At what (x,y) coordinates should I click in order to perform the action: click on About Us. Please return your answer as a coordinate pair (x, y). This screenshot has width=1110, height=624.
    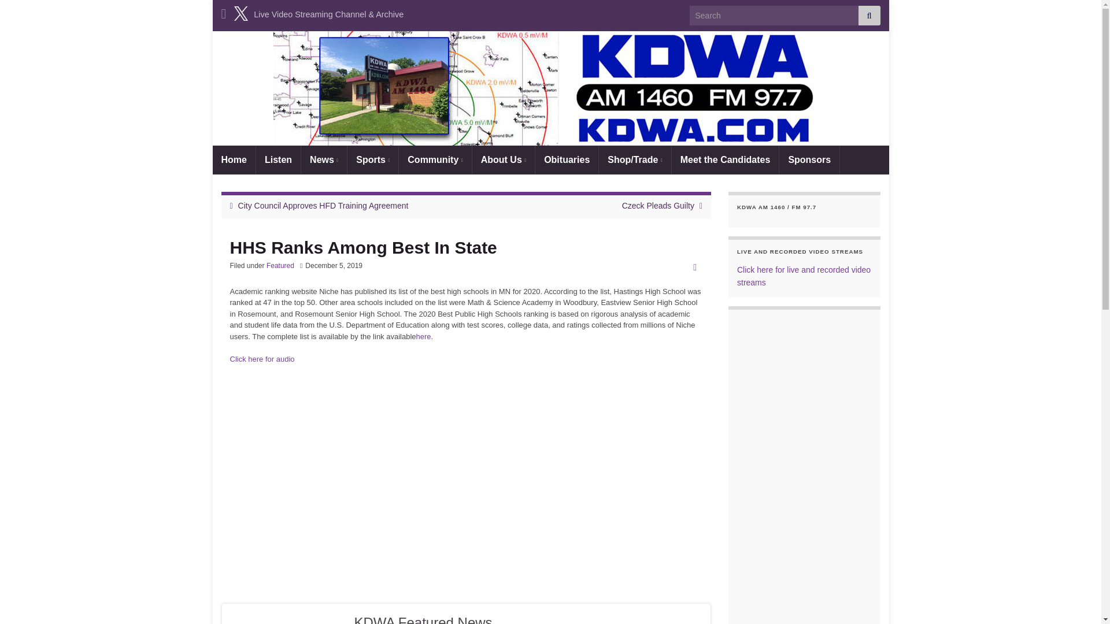
    Looking at the image, I should click on (504, 159).